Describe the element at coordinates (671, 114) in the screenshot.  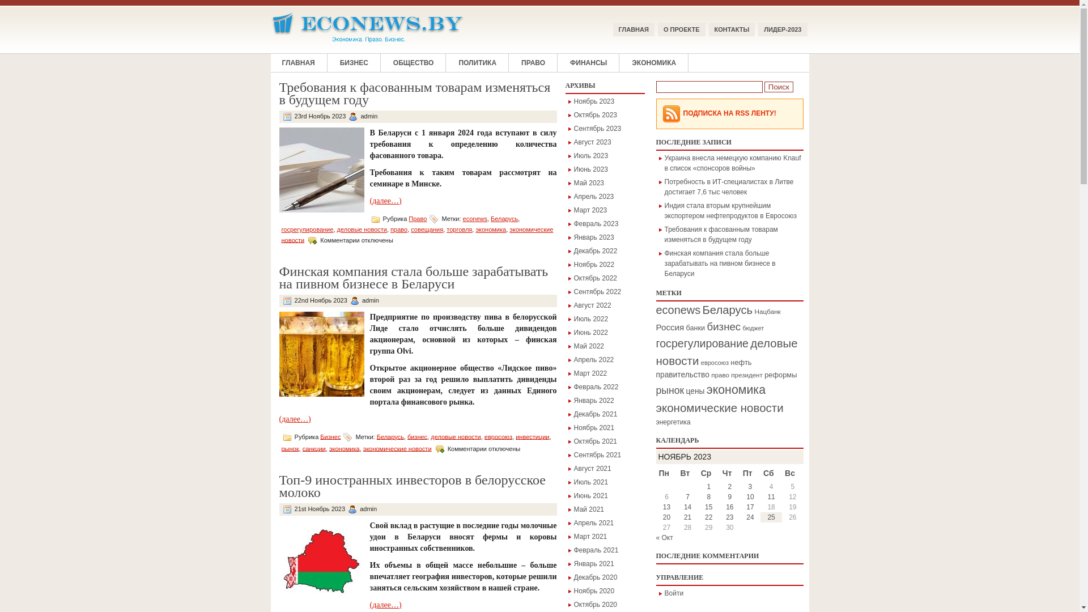
I see `RSS Feed` at that location.